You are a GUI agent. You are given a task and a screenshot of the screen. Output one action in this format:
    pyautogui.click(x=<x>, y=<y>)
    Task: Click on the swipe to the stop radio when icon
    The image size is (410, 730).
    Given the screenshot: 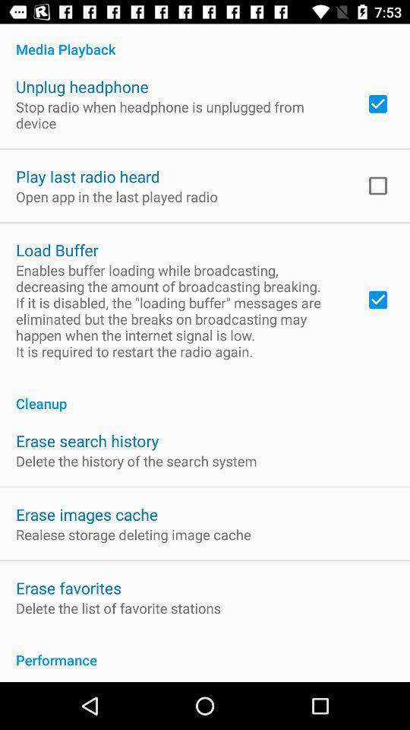 What is the action you would take?
    pyautogui.click(x=181, y=115)
    